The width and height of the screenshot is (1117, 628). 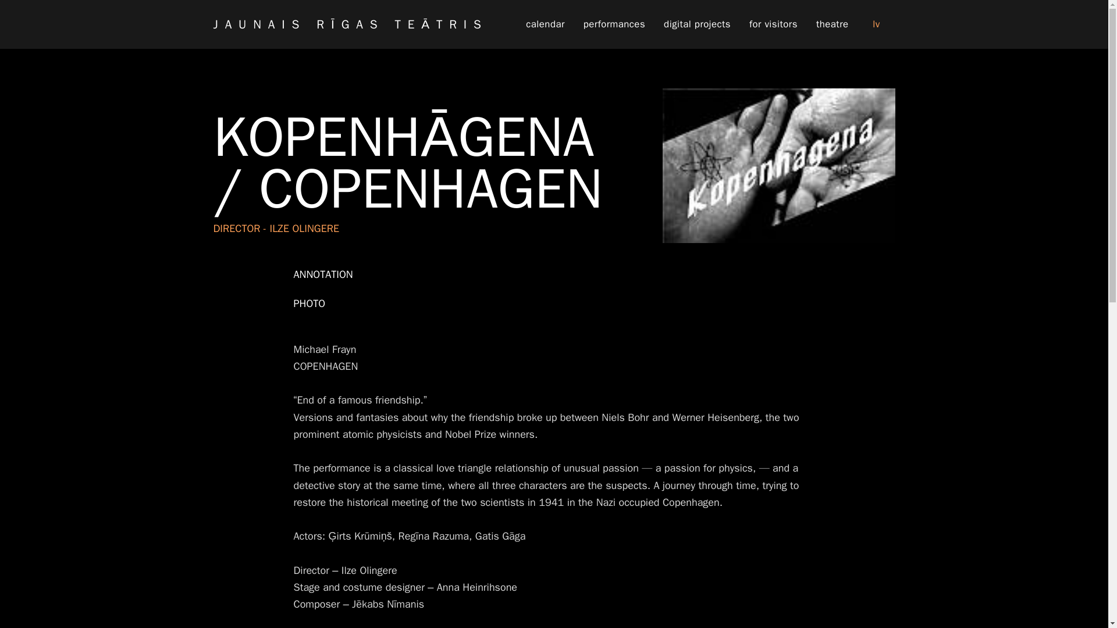 What do you see at coordinates (545, 24) in the screenshot?
I see `calendar` at bounding box center [545, 24].